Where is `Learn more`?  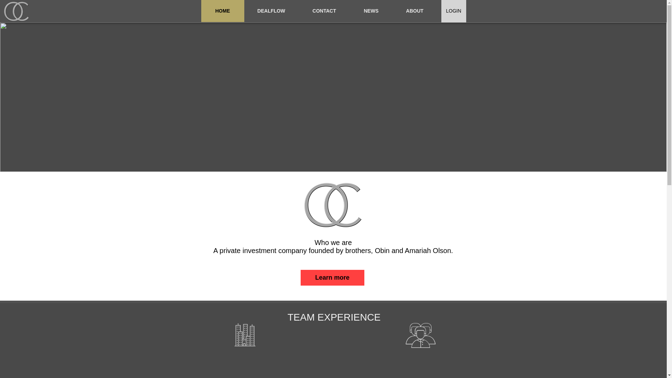 Learn more is located at coordinates (332, 278).